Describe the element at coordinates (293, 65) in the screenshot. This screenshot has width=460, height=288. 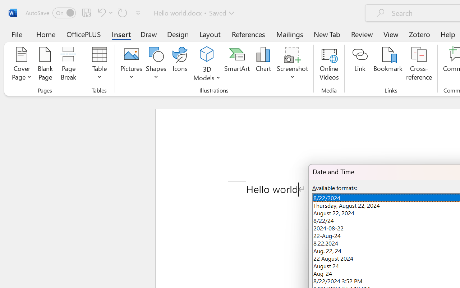
I see `Screenshot` at that location.